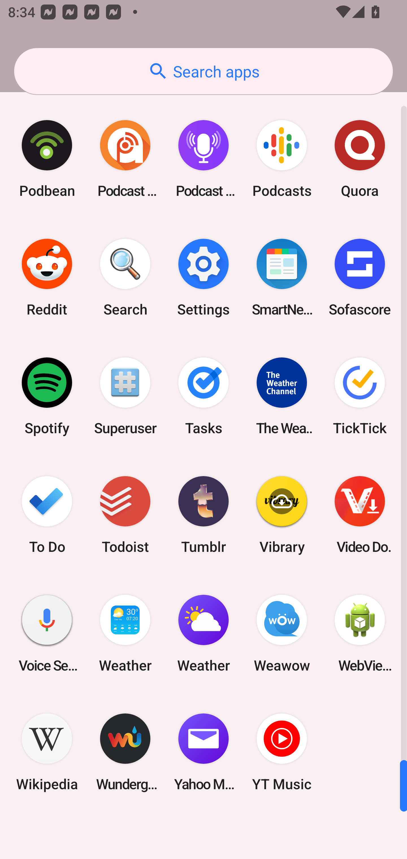 The height and width of the screenshot is (859, 407). I want to click on Podcasts, so click(282, 159).